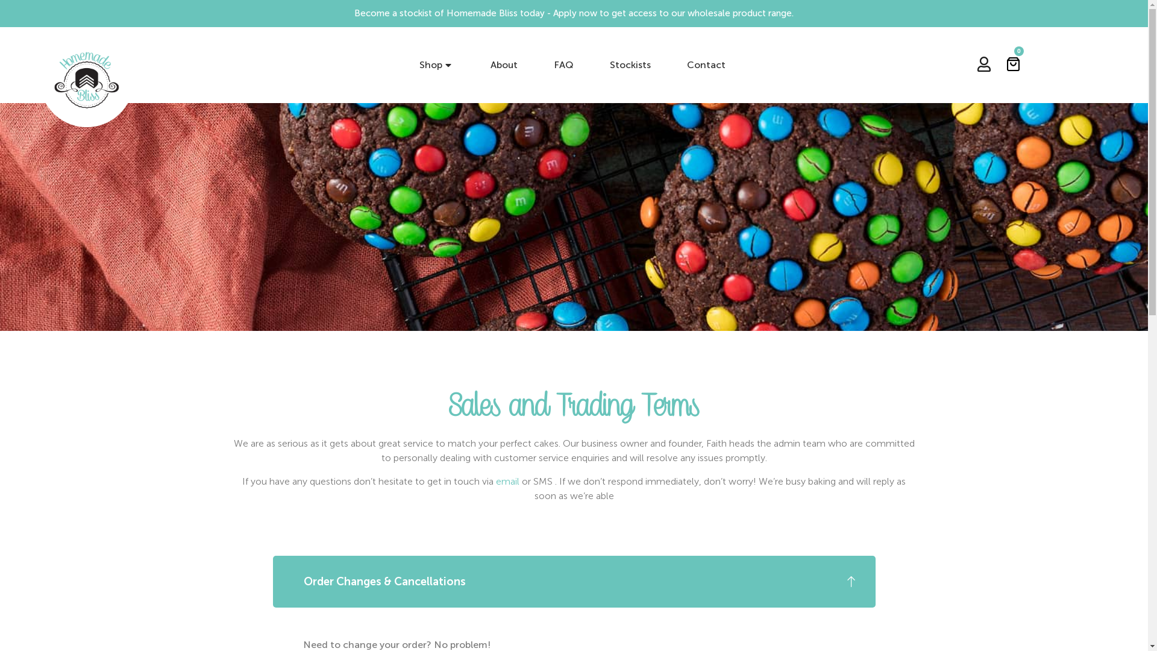  What do you see at coordinates (574, 582) in the screenshot?
I see `Order Changes & Cancellations` at bounding box center [574, 582].